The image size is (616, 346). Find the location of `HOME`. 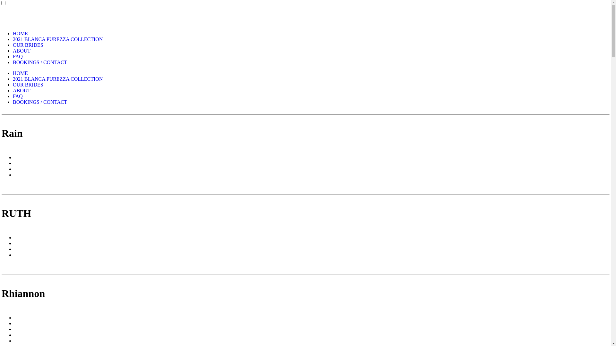

HOME is located at coordinates (21, 33).